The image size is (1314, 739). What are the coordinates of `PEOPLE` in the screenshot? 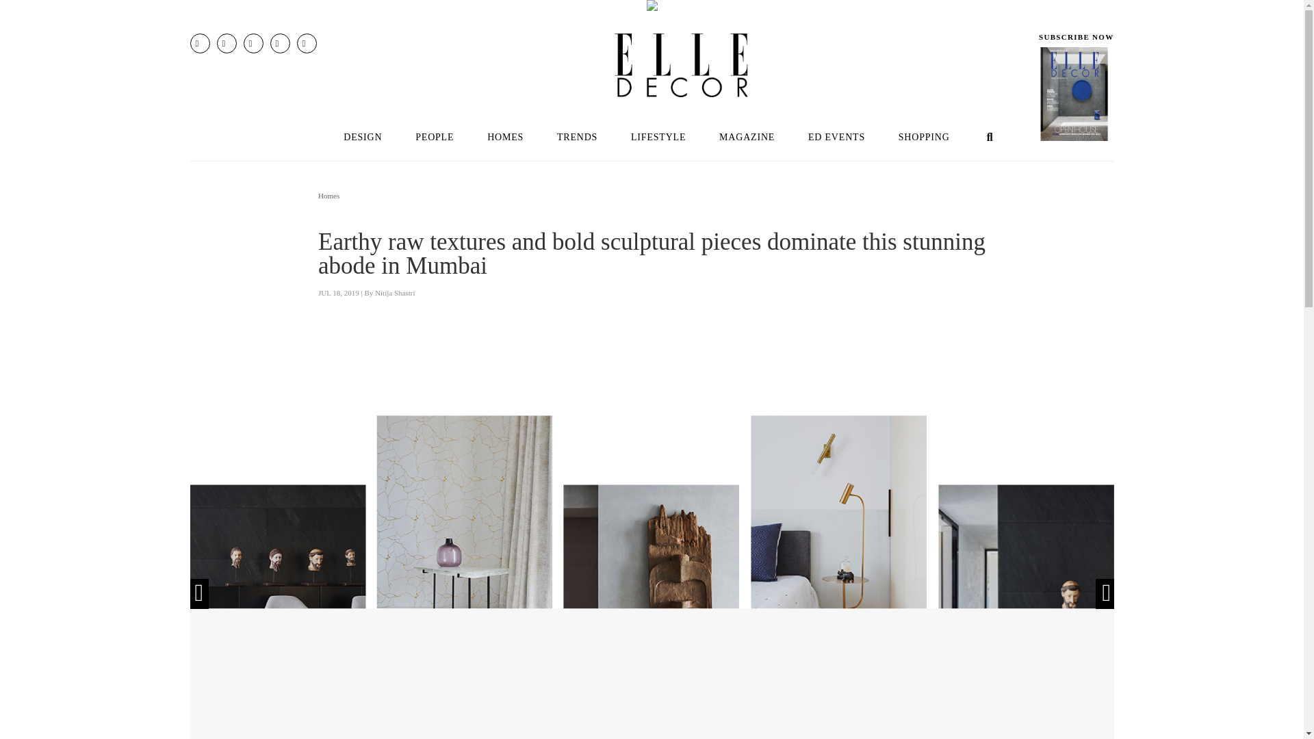 It's located at (435, 137).